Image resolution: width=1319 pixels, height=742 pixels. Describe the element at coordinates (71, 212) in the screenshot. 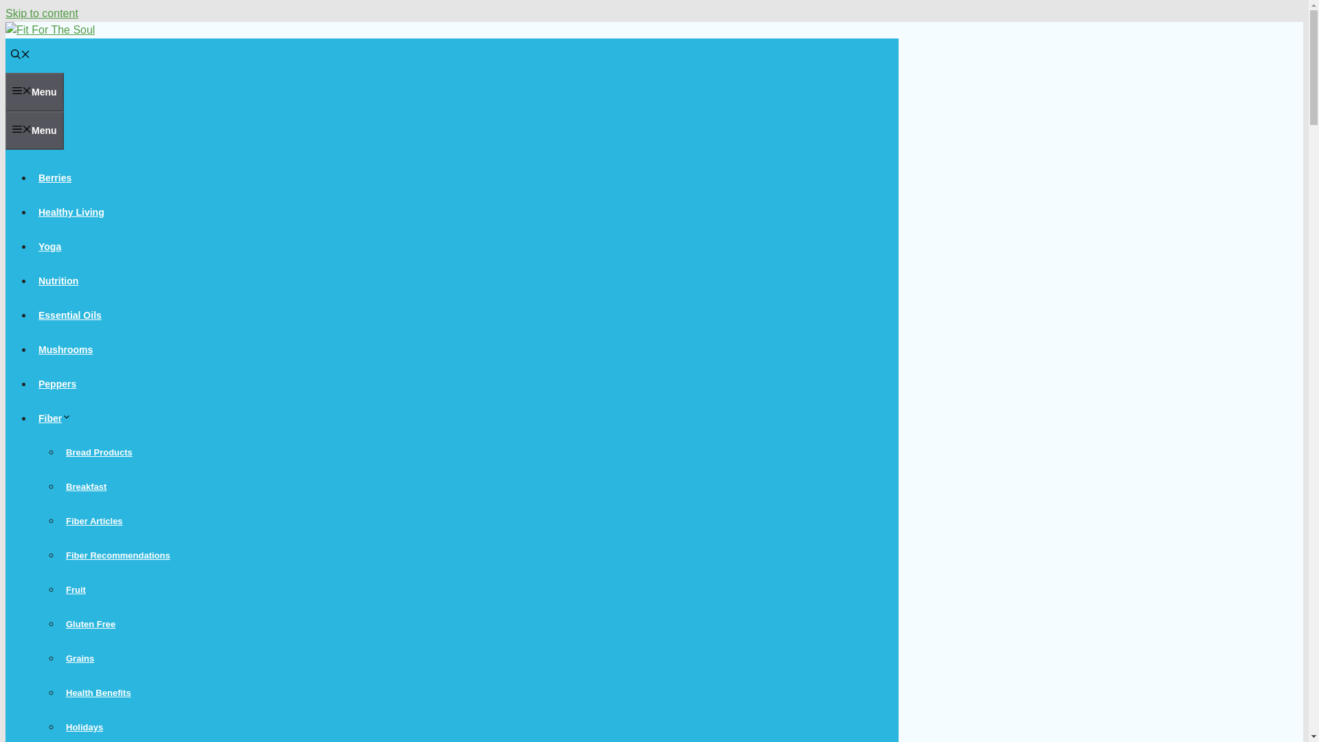

I see `Healthy Living` at that location.